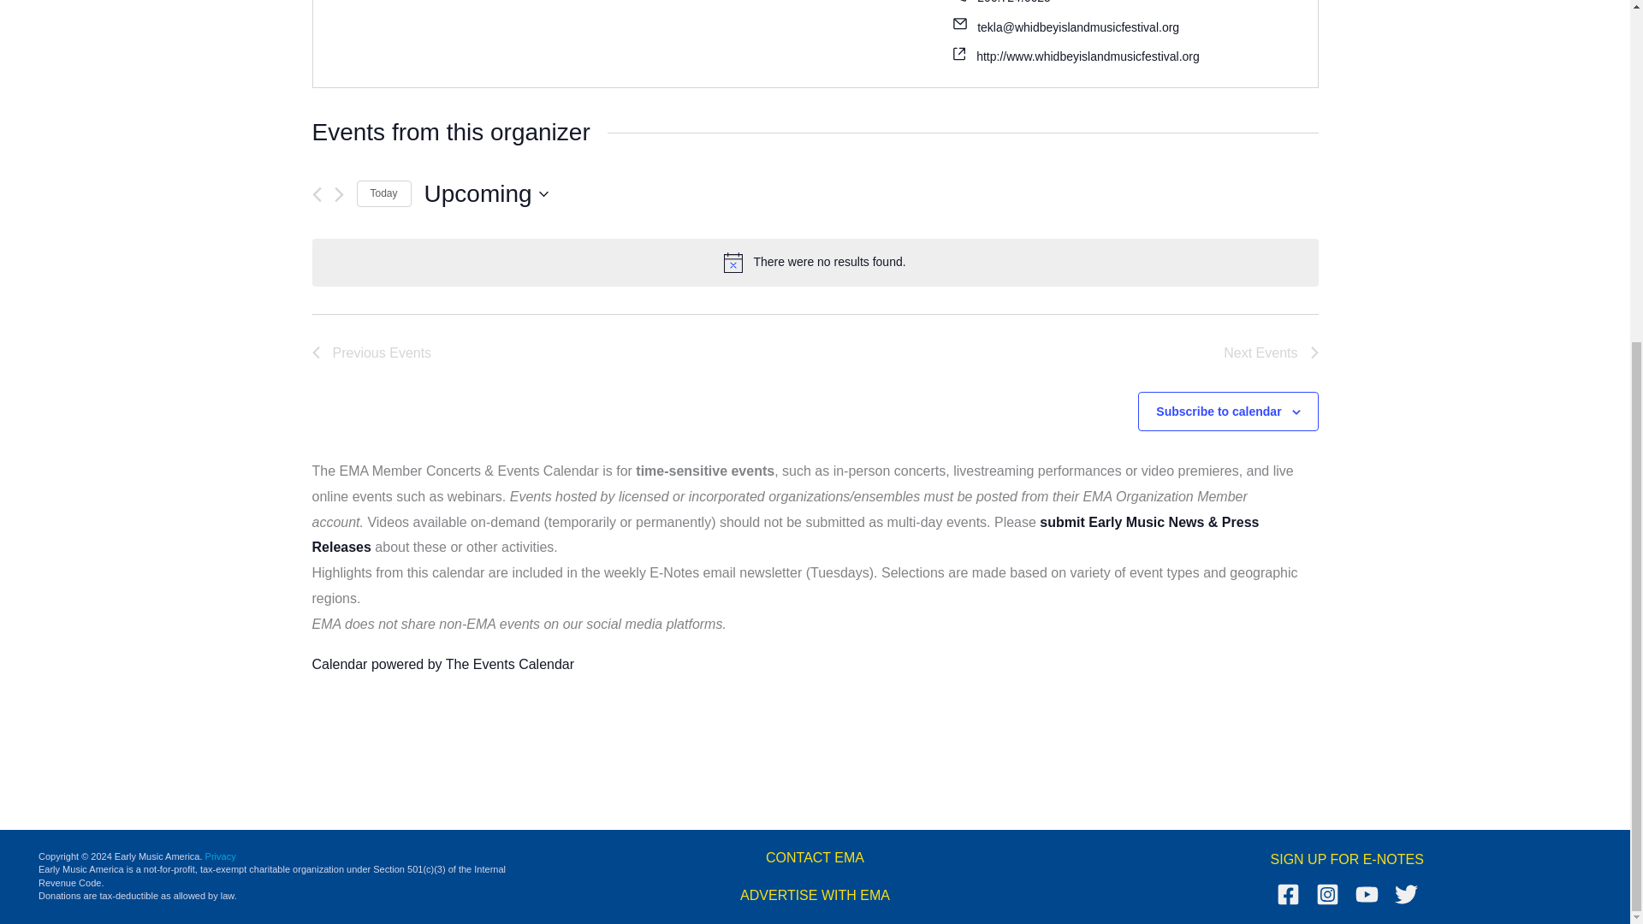 This screenshot has height=924, width=1643. Describe the element at coordinates (383, 193) in the screenshot. I see `Click to select today's date` at that location.